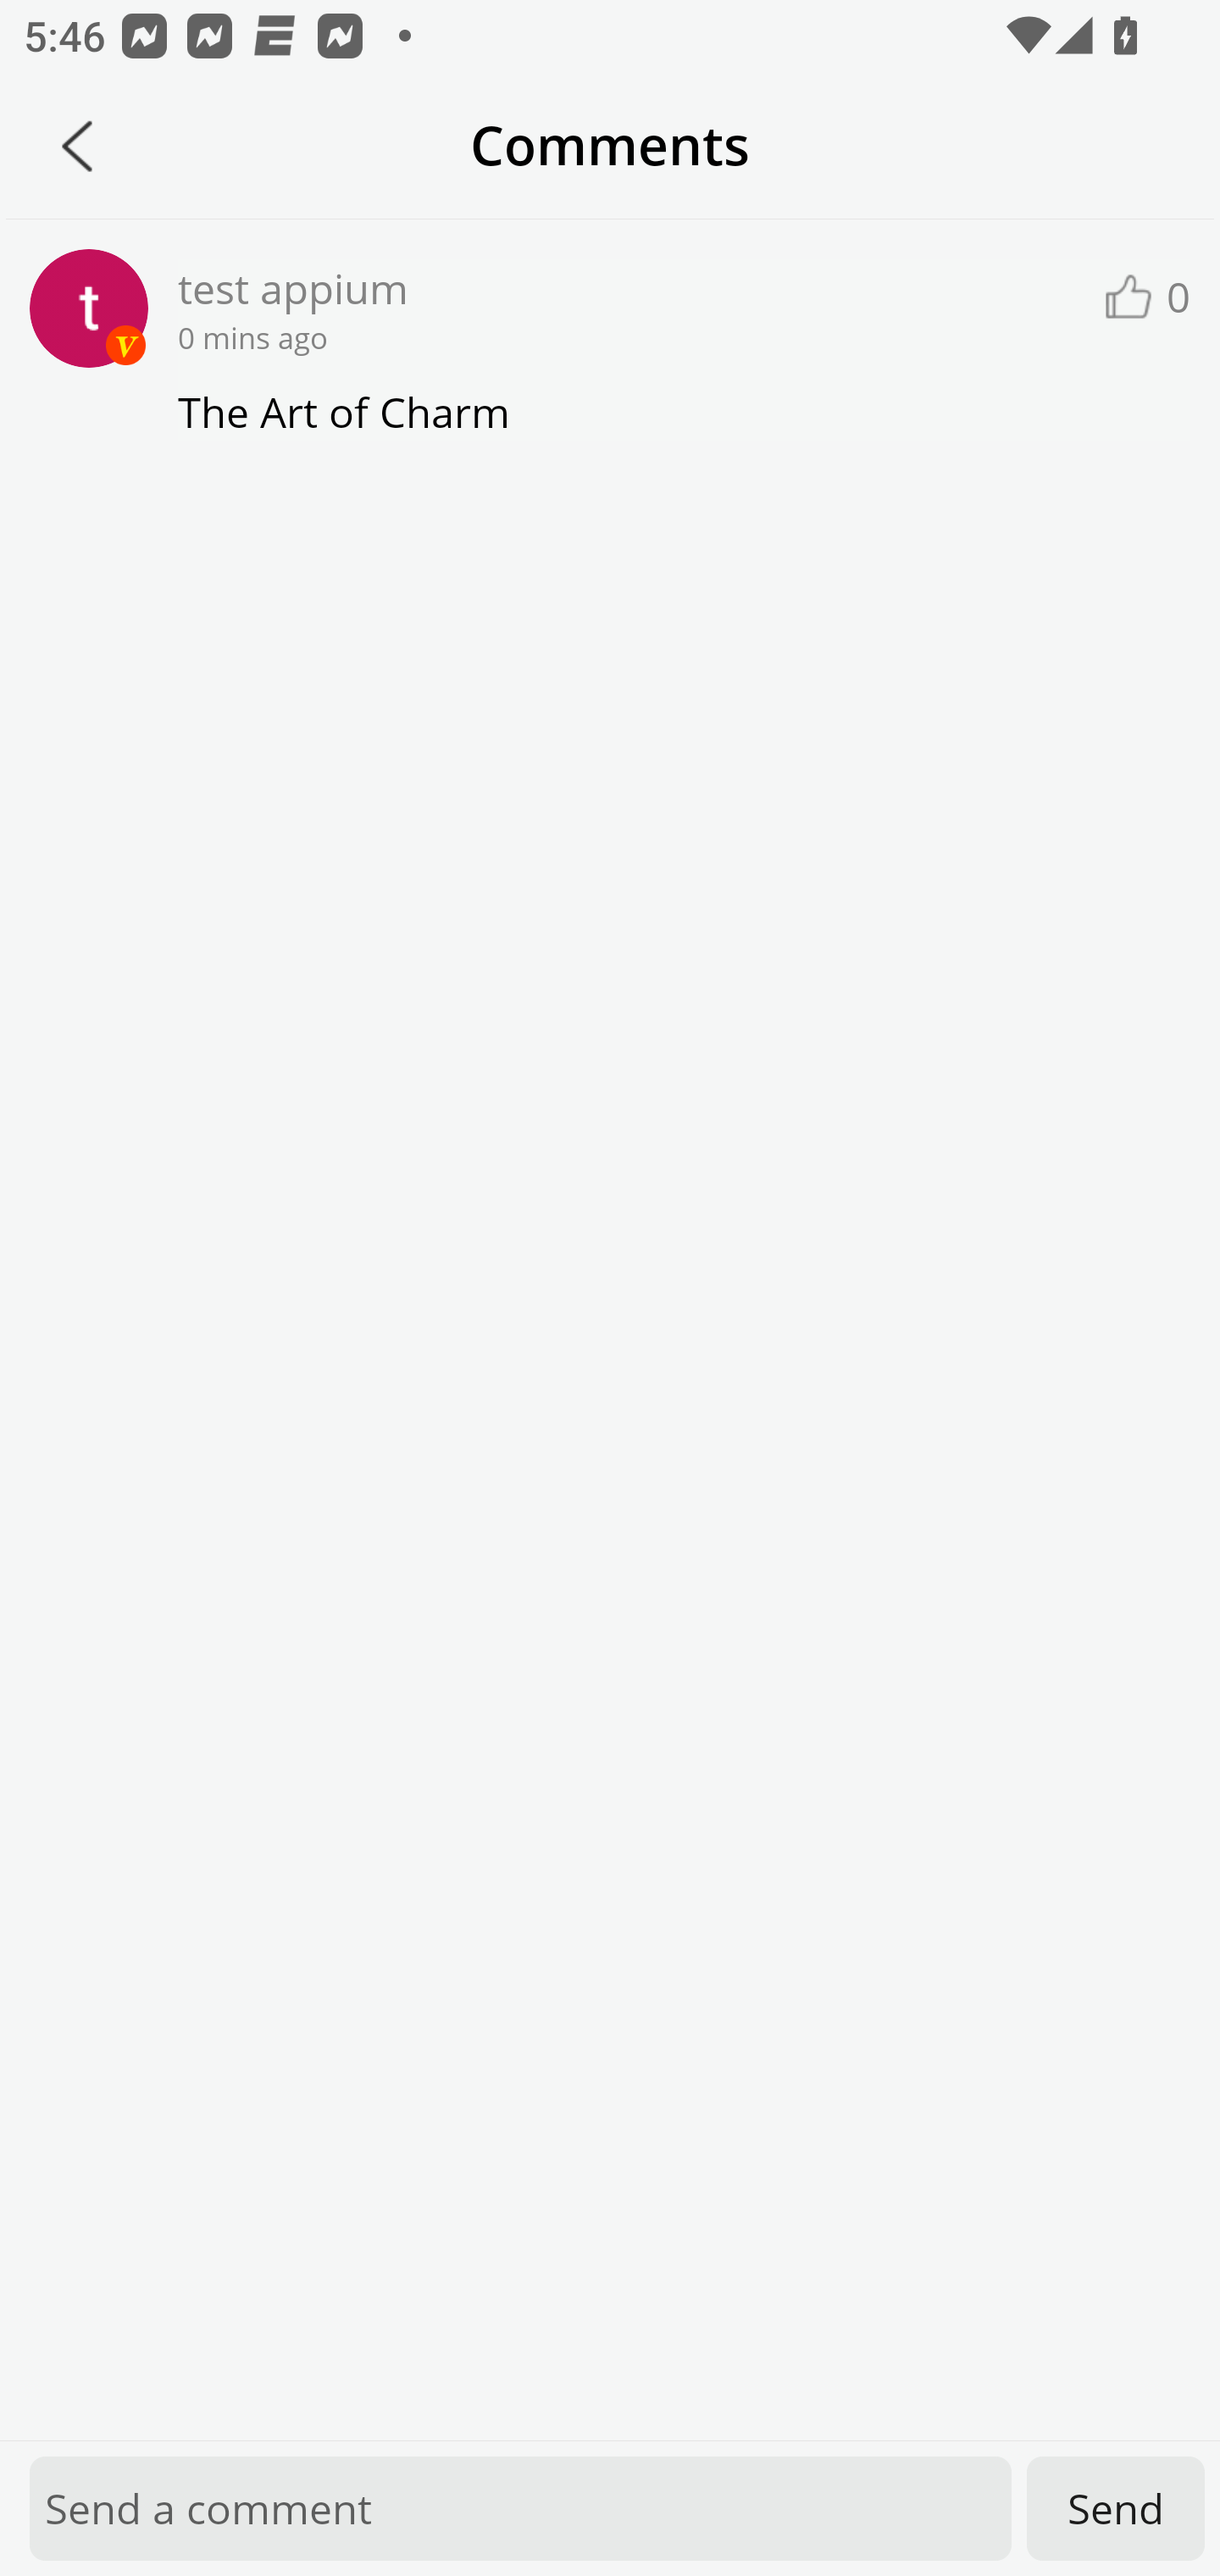  Describe the element at coordinates (520, 2508) in the screenshot. I see `Send a comment` at that location.